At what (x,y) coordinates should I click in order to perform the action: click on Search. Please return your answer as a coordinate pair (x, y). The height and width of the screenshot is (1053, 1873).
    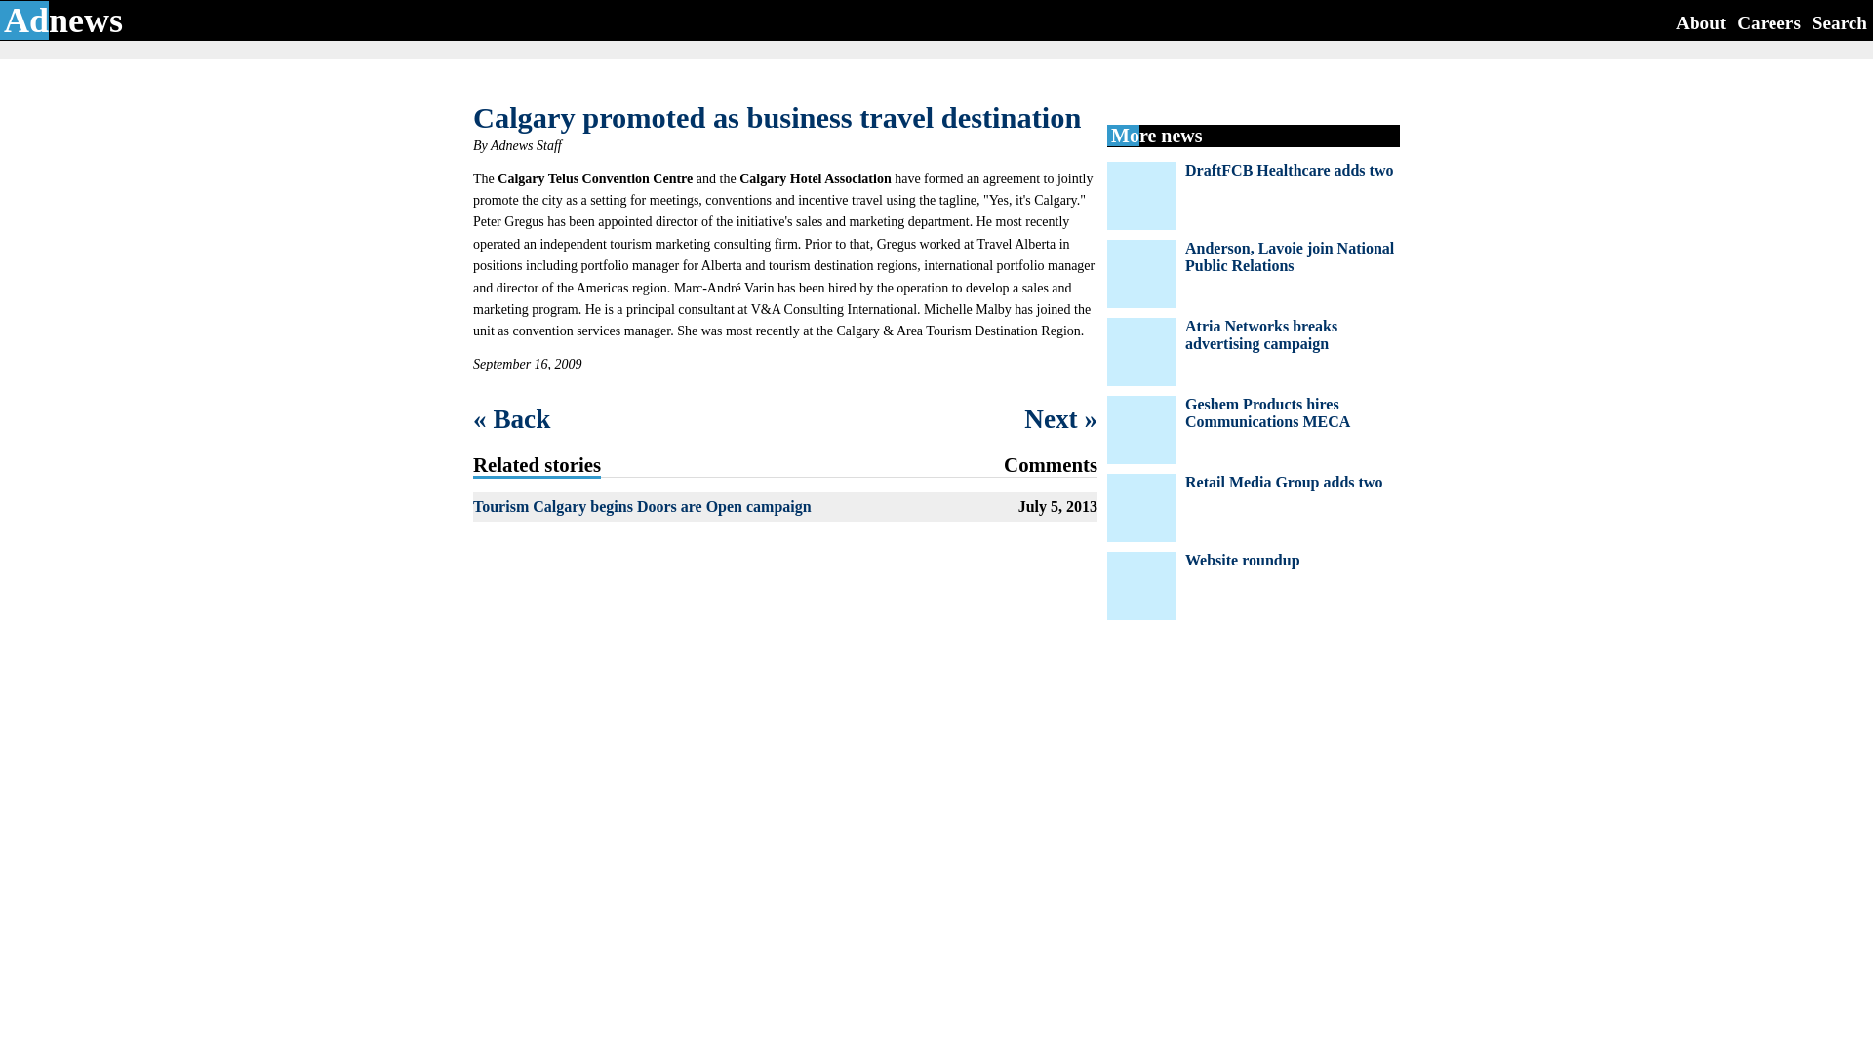
    Looking at the image, I should click on (1840, 21).